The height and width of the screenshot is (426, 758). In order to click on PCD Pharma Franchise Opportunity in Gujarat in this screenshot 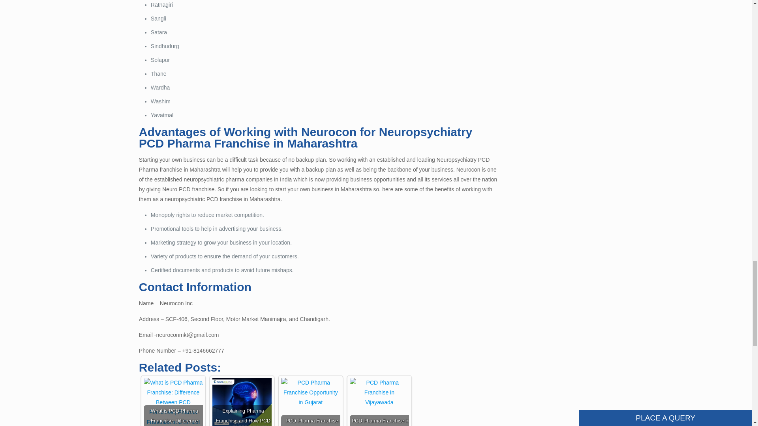, I will do `click(311, 392)`.